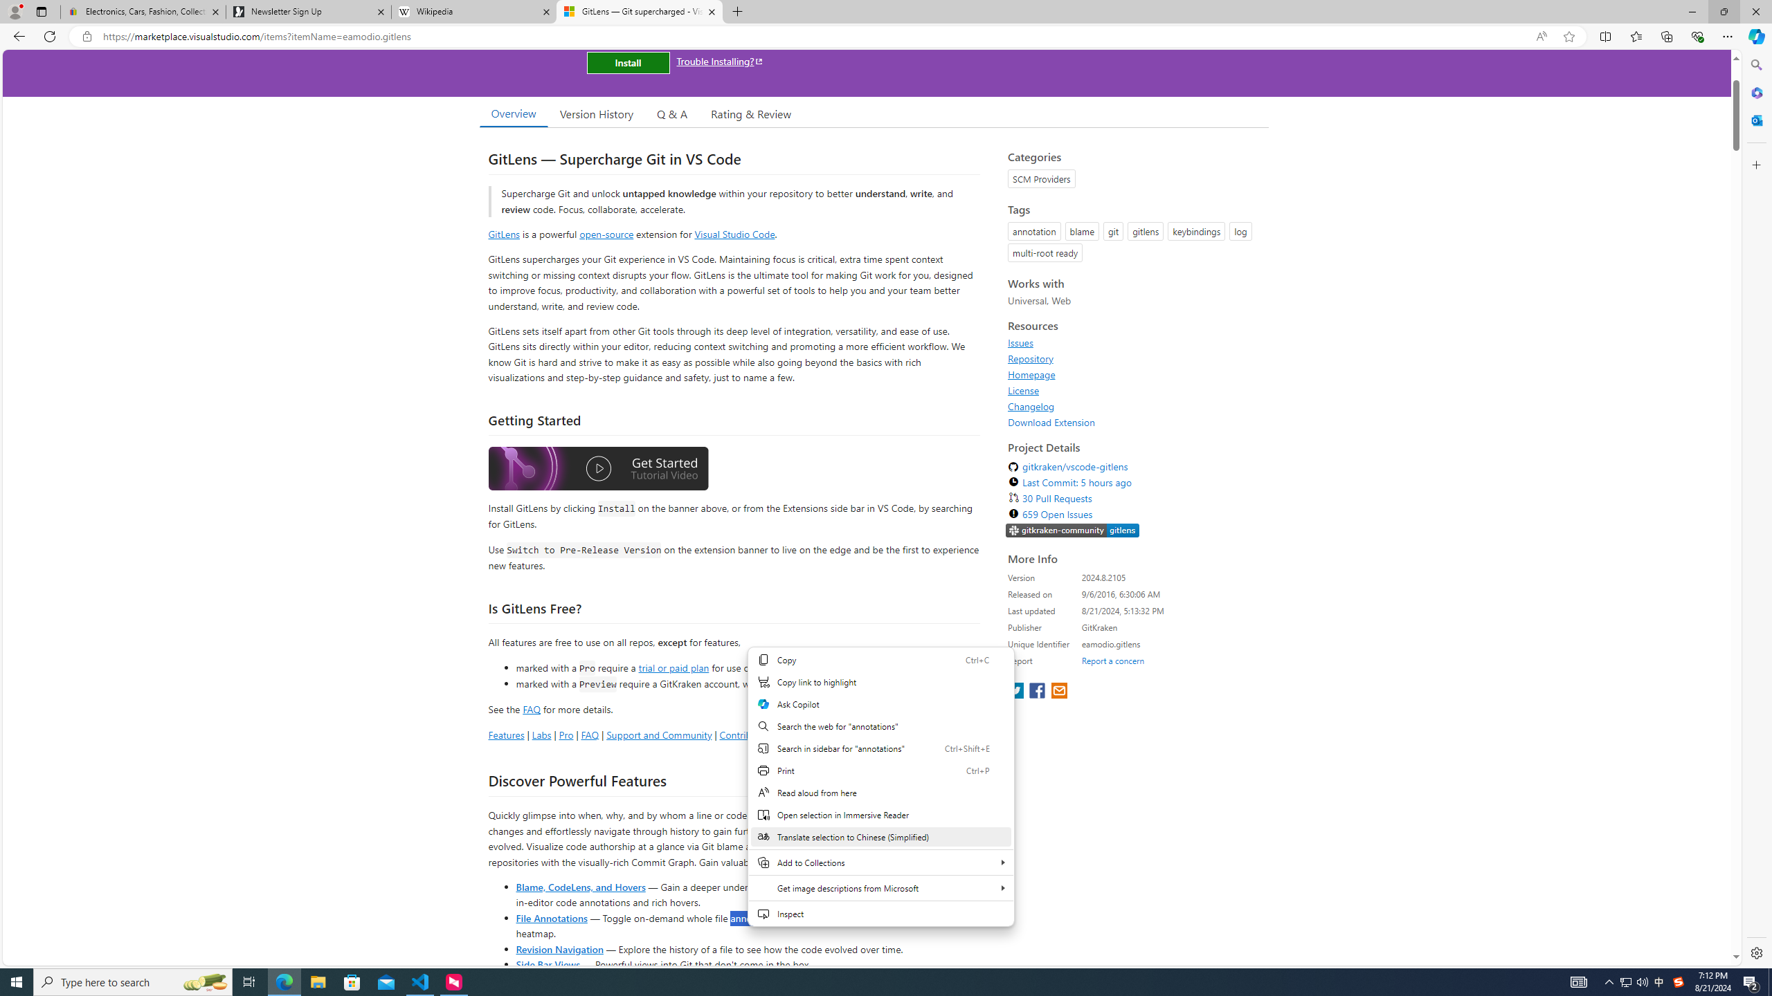 The height and width of the screenshot is (996, 1772). I want to click on FAQ, so click(590, 735).